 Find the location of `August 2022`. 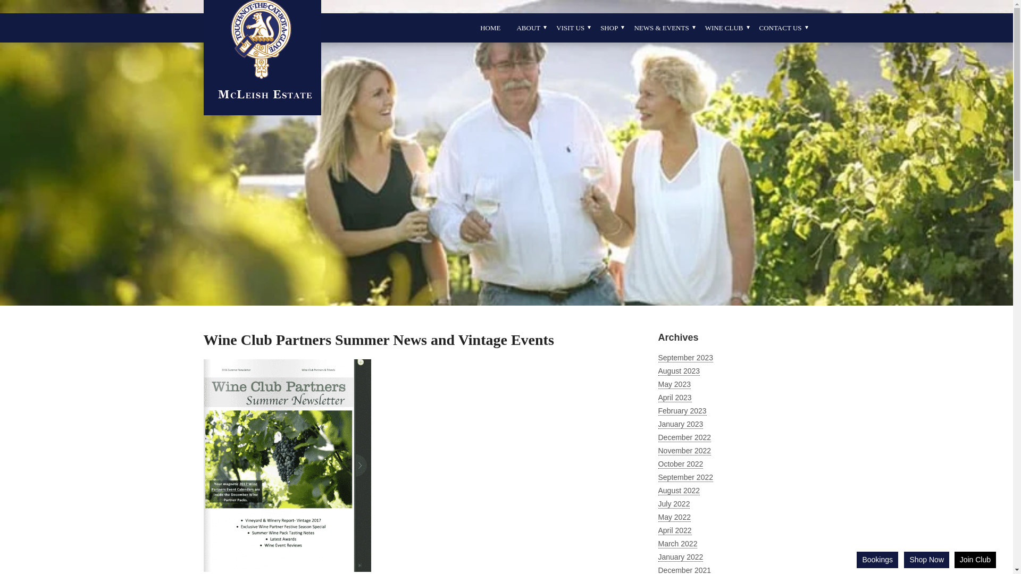

August 2022 is located at coordinates (680, 491).